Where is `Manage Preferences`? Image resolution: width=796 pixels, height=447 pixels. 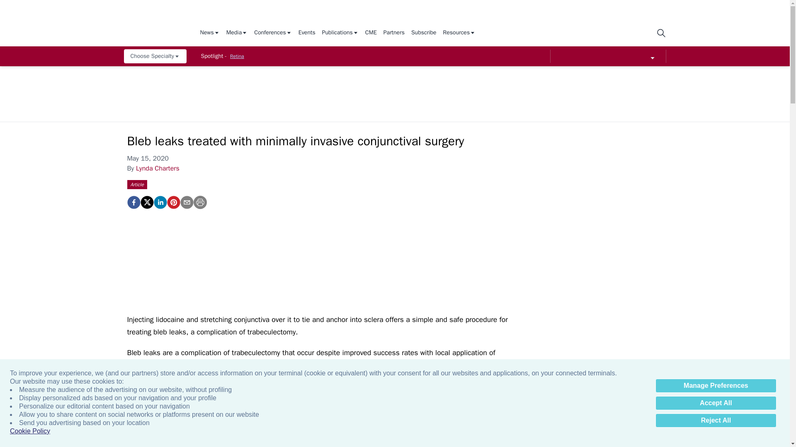 Manage Preferences is located at coordinates (716, 386).